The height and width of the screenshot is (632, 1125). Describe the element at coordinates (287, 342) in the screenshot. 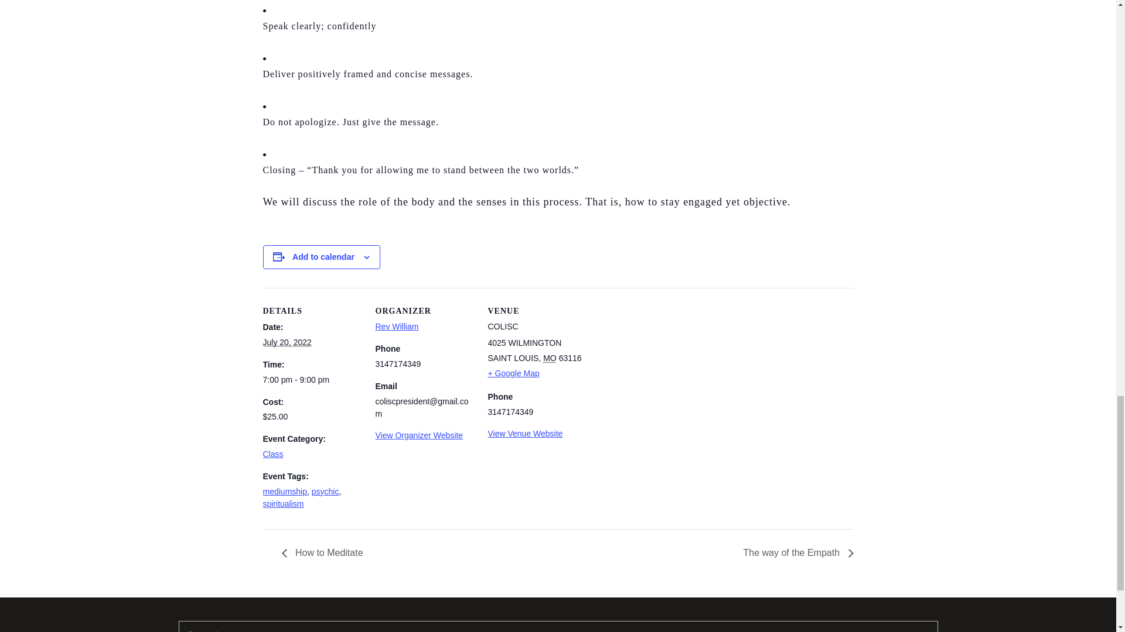

I see `2022-07-20` at that location.